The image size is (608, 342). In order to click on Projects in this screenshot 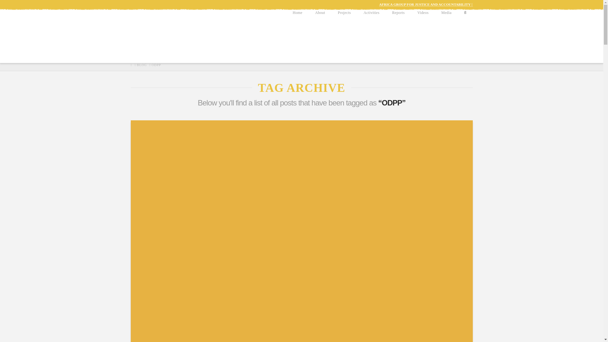, I will do `click(344, 25)`.